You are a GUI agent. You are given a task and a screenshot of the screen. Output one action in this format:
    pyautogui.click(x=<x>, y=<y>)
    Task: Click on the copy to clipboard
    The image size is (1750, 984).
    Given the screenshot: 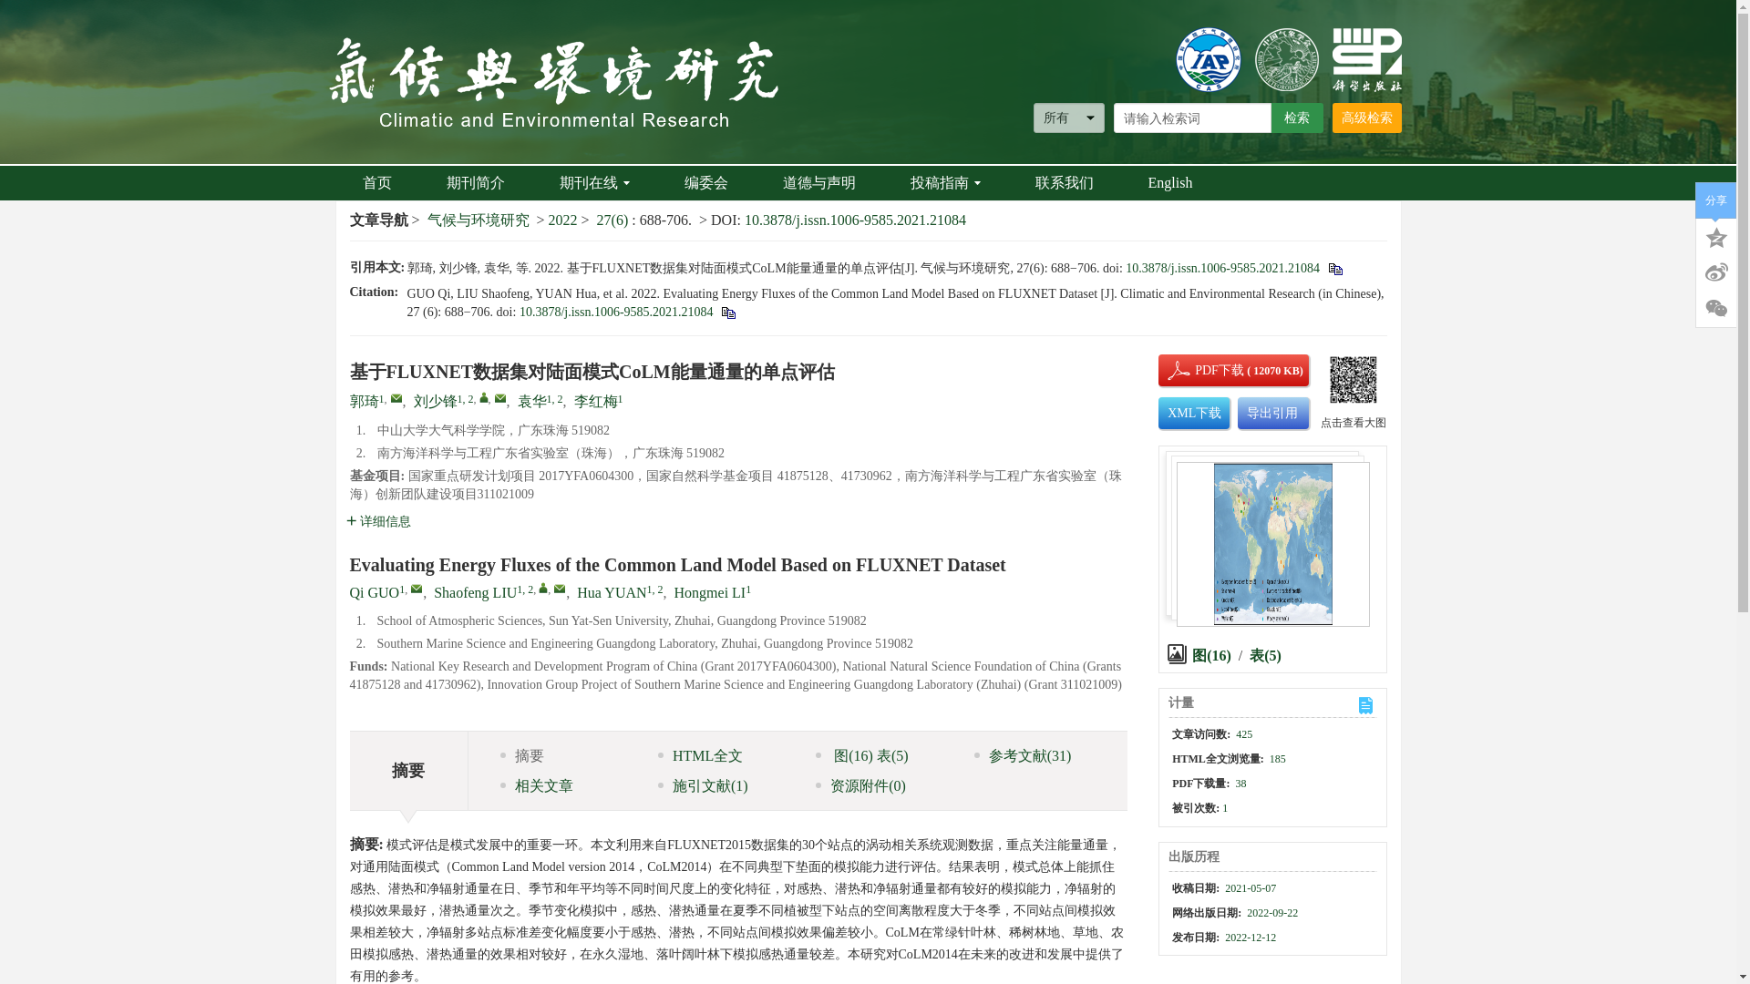 What is the action you would take?
    pyautogui.click(x=727, y=312)
    